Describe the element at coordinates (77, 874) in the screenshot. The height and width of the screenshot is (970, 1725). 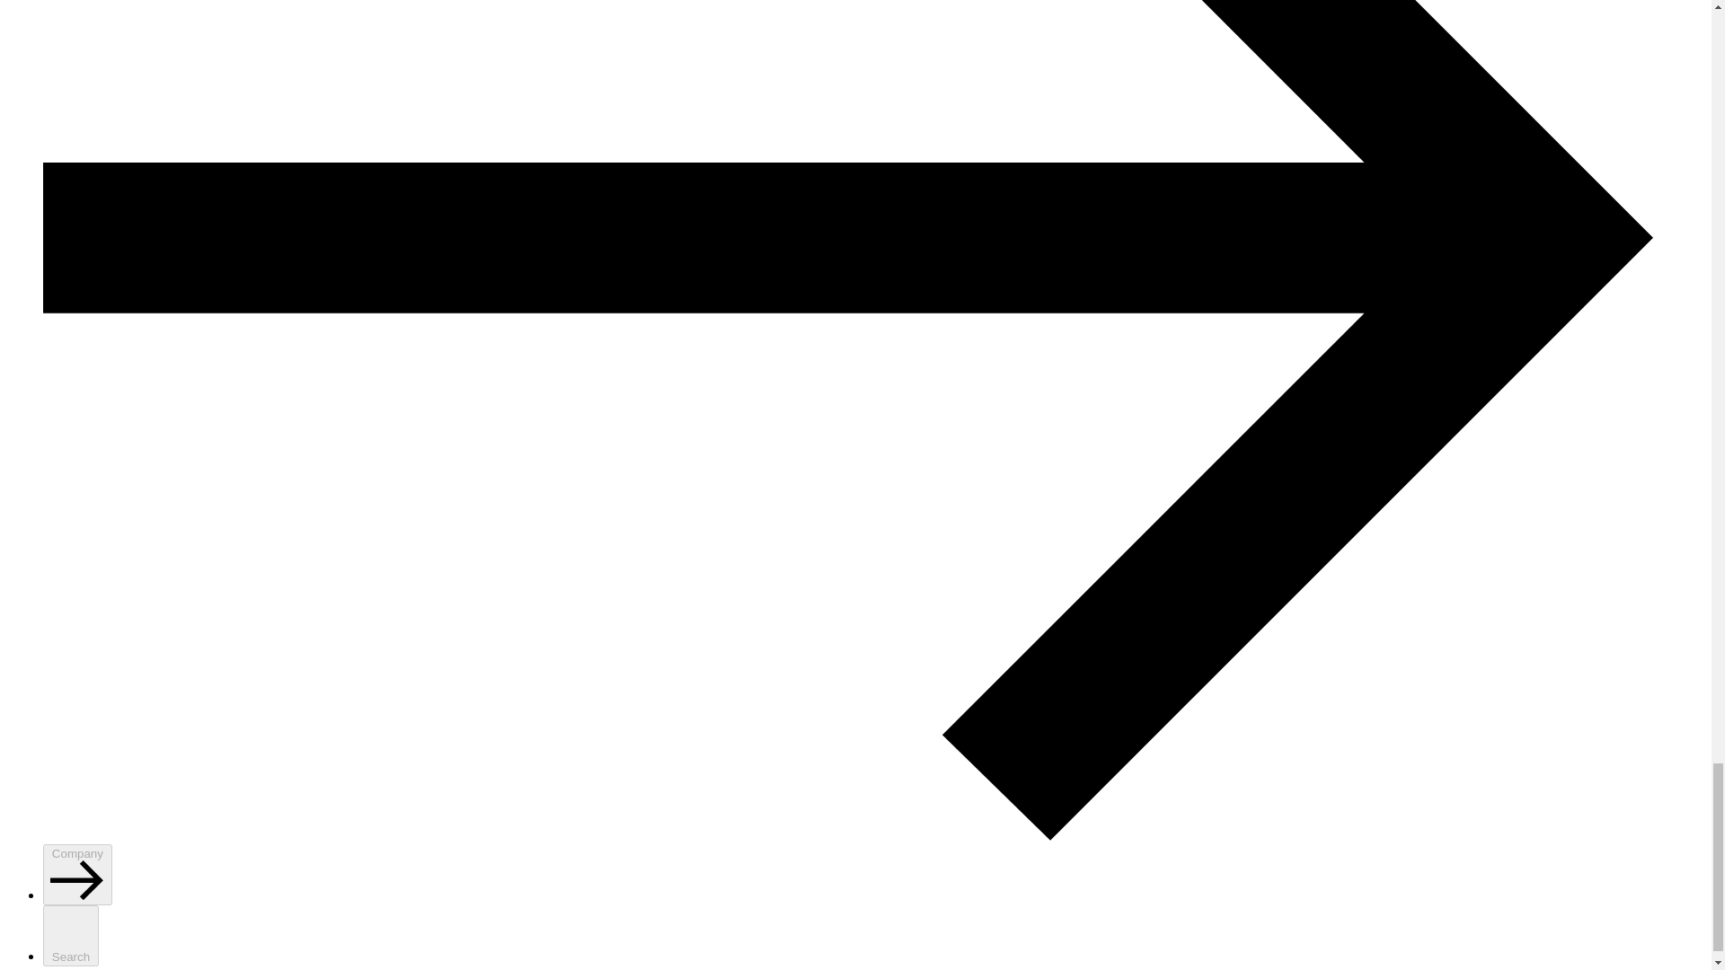
I see `Company` at that location.